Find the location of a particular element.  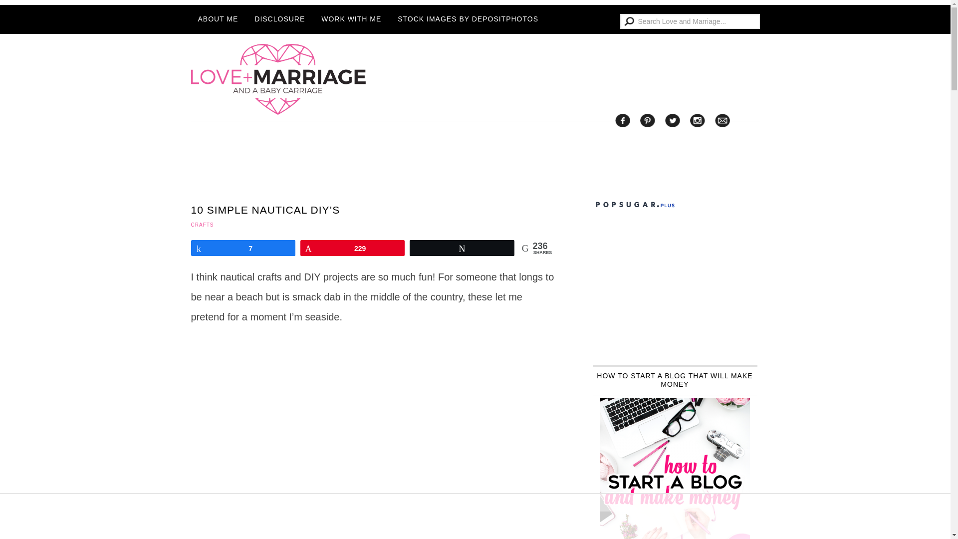

STOCK IMAGES BY DEPOSITPHOTOS is located at coordinates (468, 19).